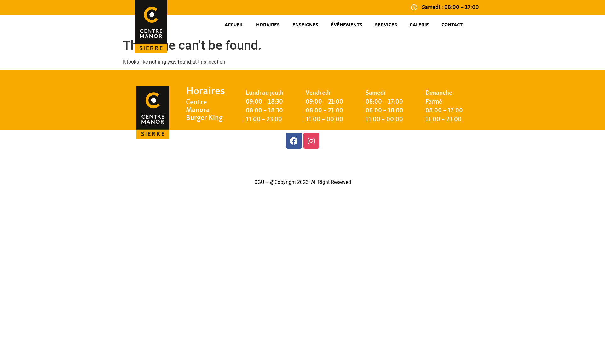 This screenshot has width=605, height=340. What do you see at coordinates (268, 25) in the screenshot?
I see `HORAIRES` at bounding box center [268, 25].